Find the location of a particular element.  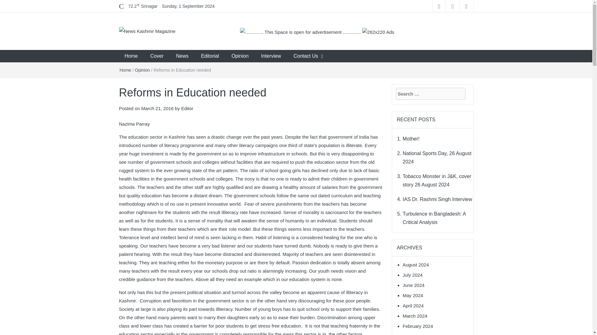

Interview is located at coordinates (271, 56).